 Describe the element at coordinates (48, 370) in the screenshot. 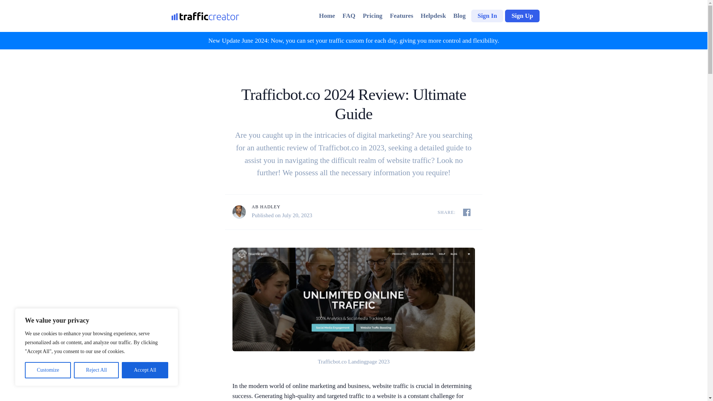

I see `Customize` at that location.